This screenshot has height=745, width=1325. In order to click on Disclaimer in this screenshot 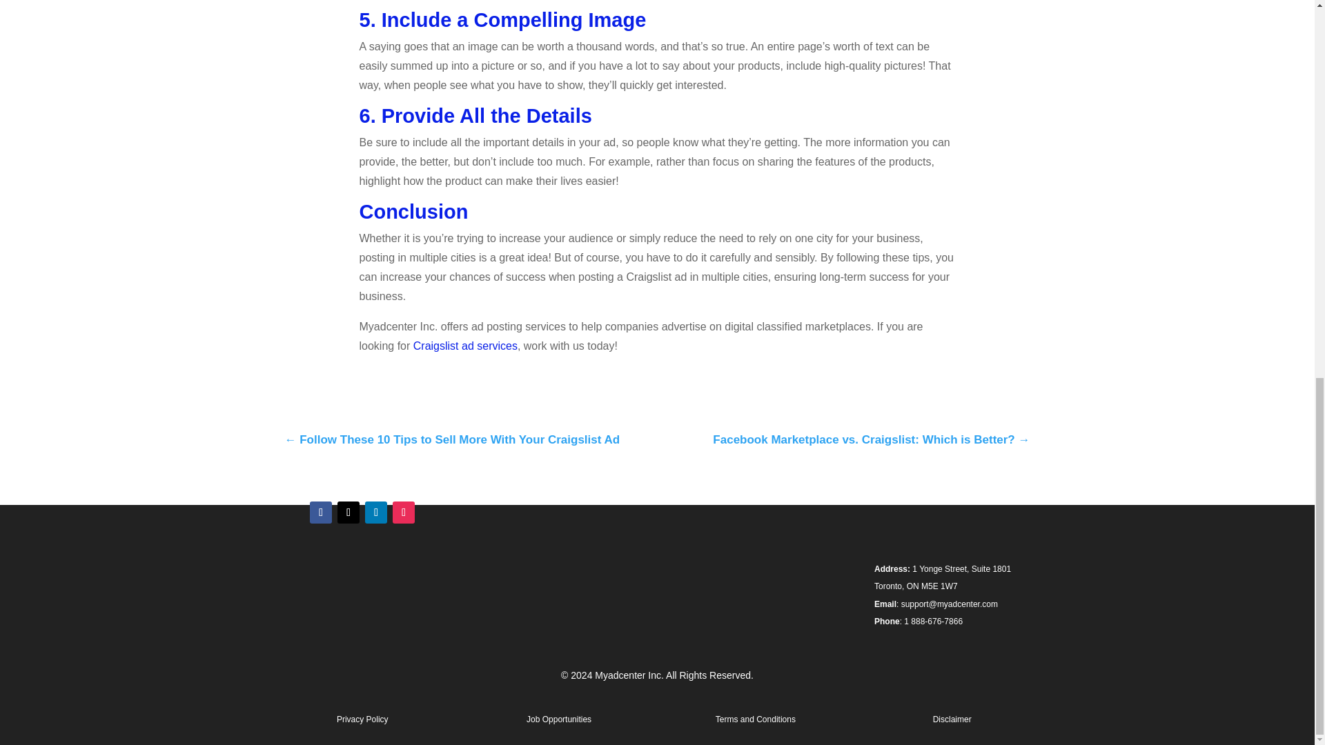, I will do `click(952, 719)`.